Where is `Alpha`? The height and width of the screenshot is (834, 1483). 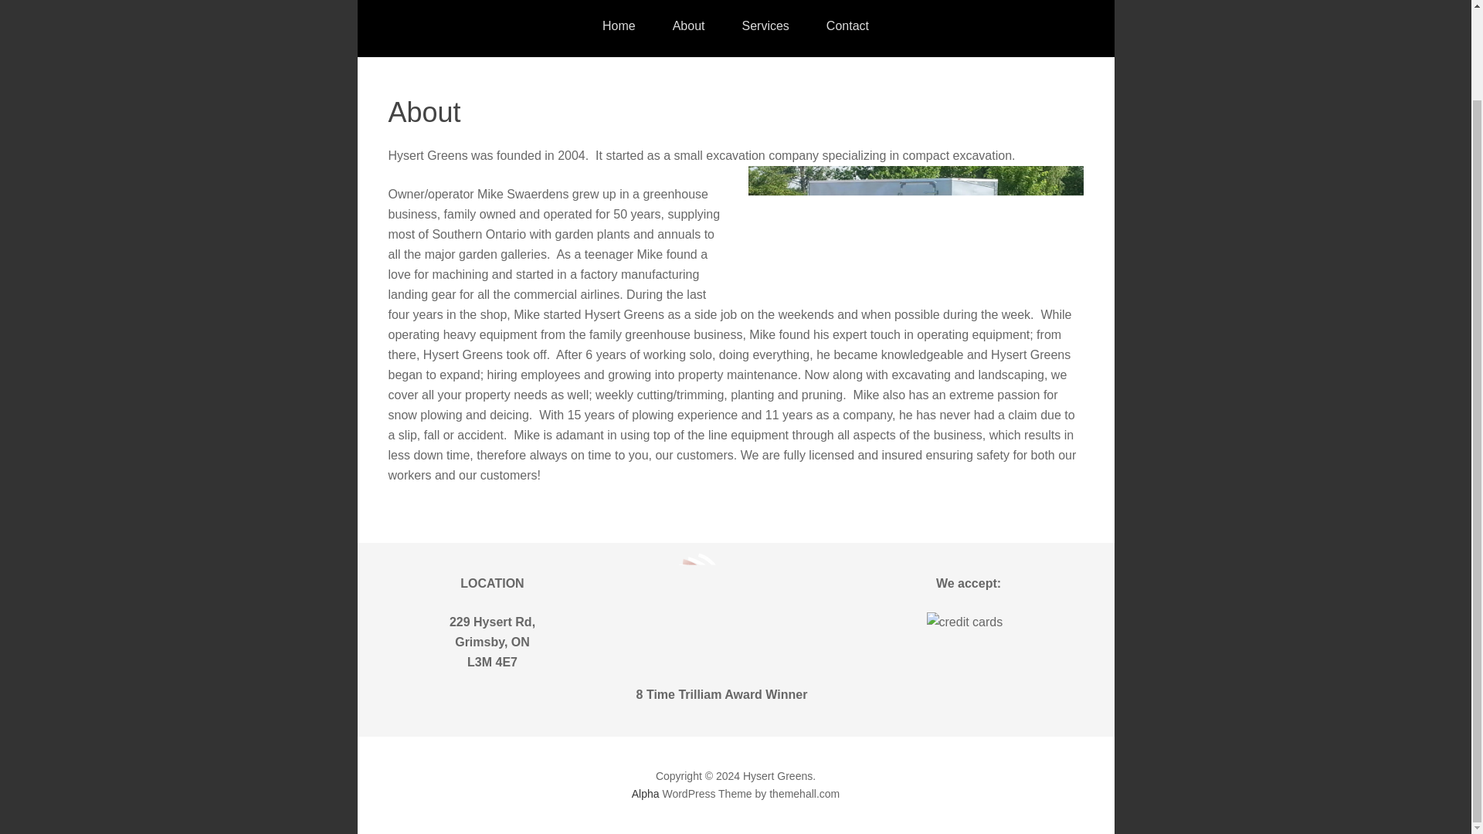
Alpha is located at coordinates (646, 794).